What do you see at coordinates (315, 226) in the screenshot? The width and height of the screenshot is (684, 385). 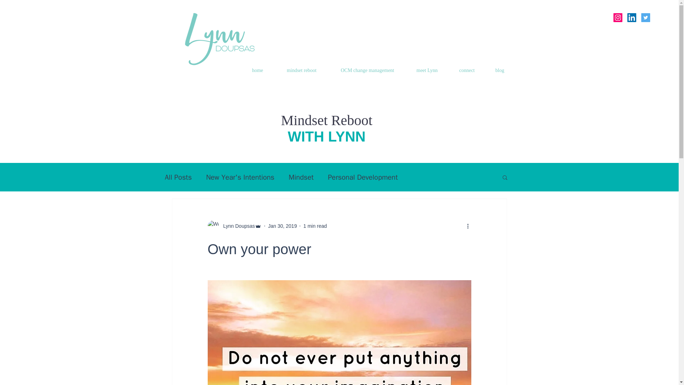 I see `1 min read` at bounding box center [315, 226].